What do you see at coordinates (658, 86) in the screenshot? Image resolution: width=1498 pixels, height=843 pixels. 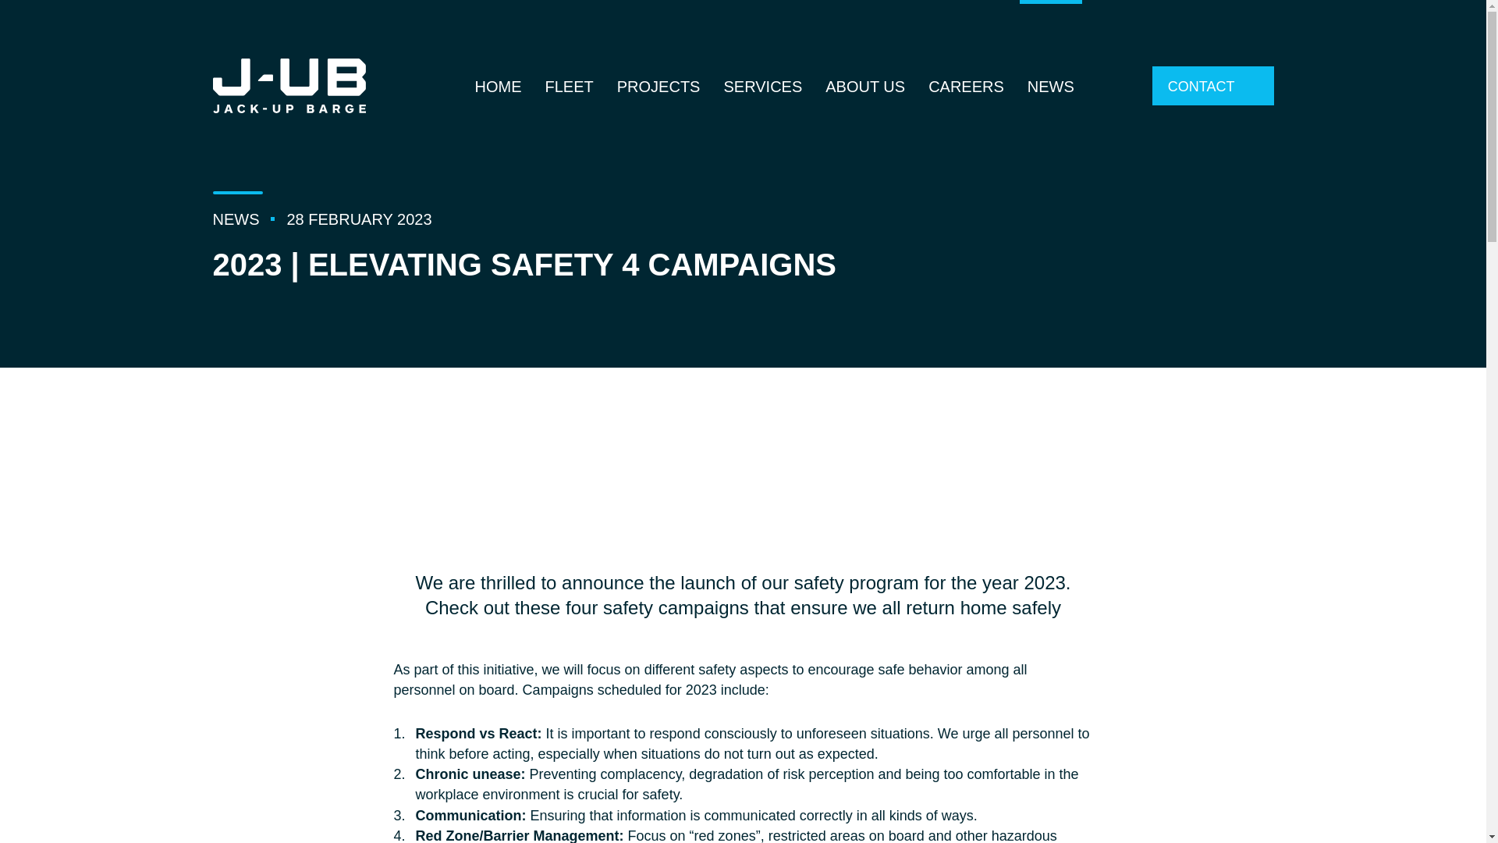 I see `PROJECTS` at bounding box center [658, 86].